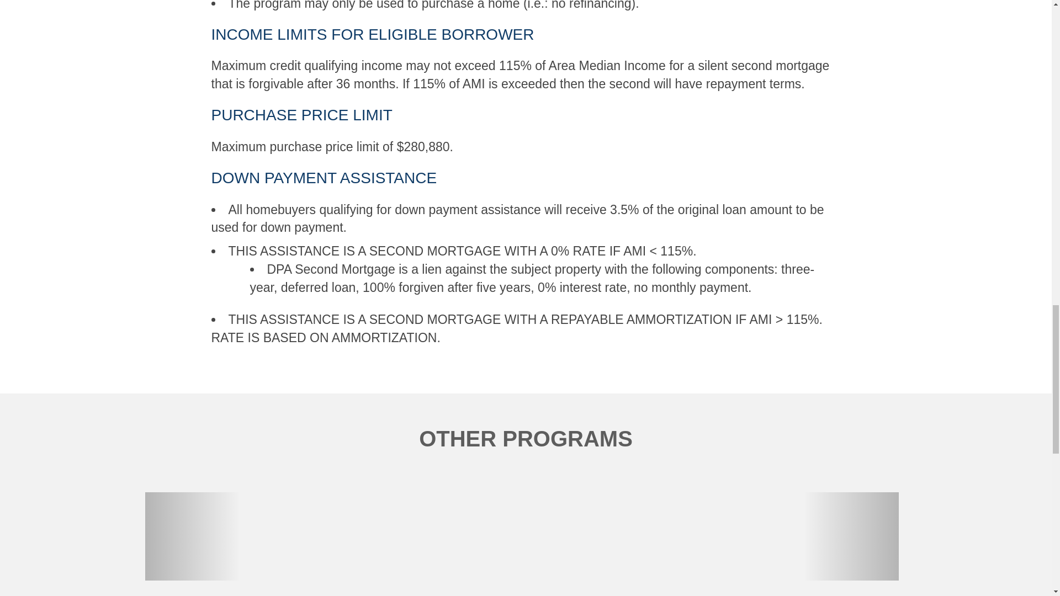  What do you see at coordinates (369, 536) in the screenshot?
I see `Home Plus Program` at bounding box center [369, 536].